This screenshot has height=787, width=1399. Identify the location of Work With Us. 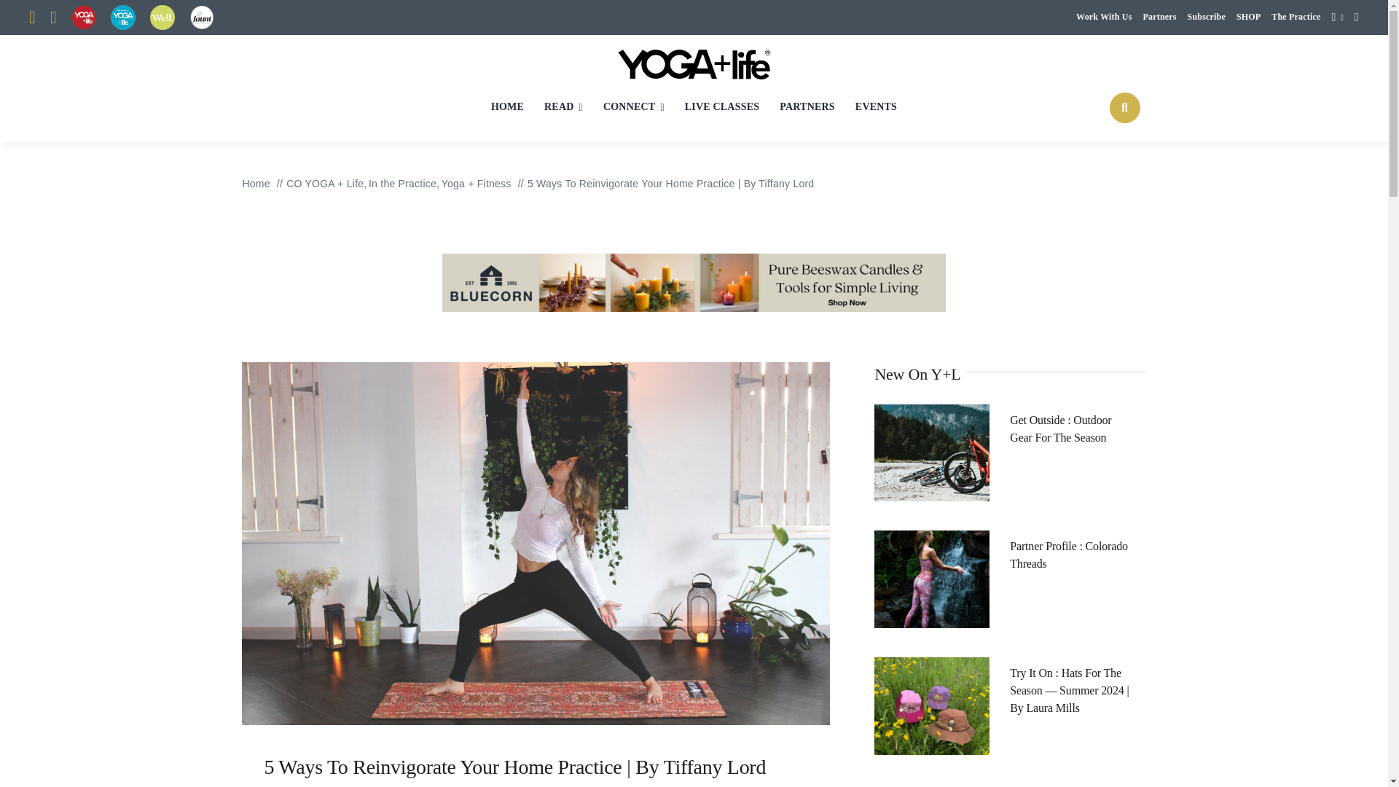
(1103, 17).